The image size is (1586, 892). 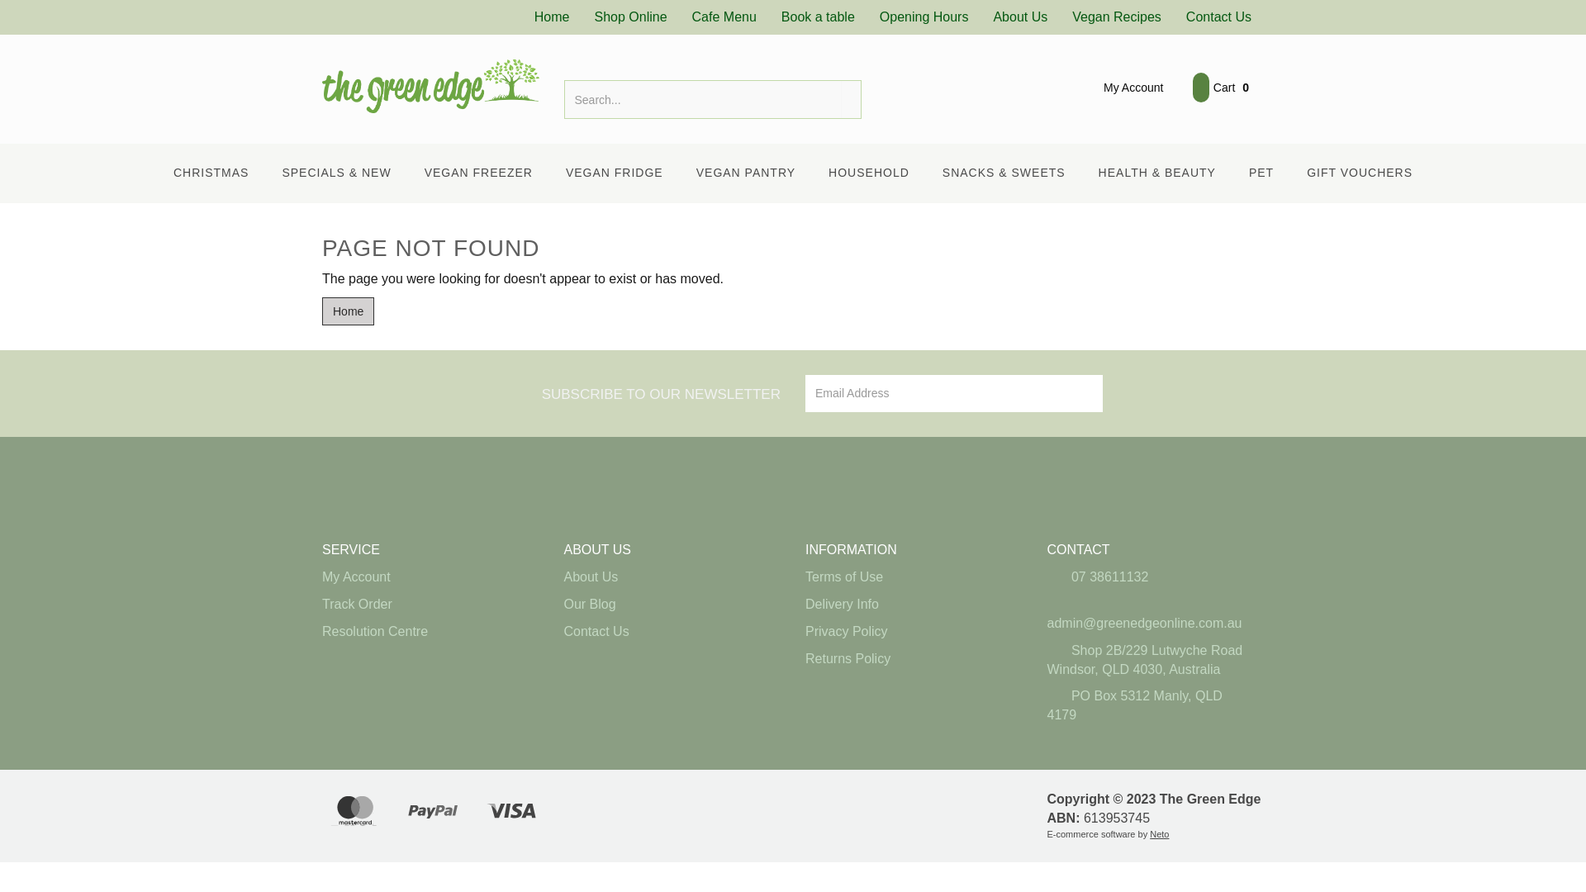 I want to click on Cafe Menu, so click(x=724, y=17).